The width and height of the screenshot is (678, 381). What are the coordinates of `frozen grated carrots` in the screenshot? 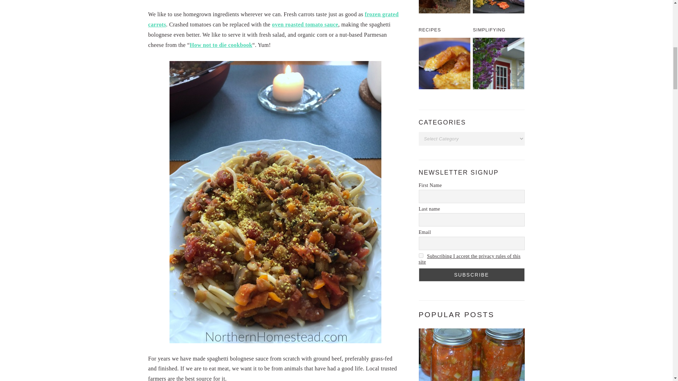 It's located at (273, 19).